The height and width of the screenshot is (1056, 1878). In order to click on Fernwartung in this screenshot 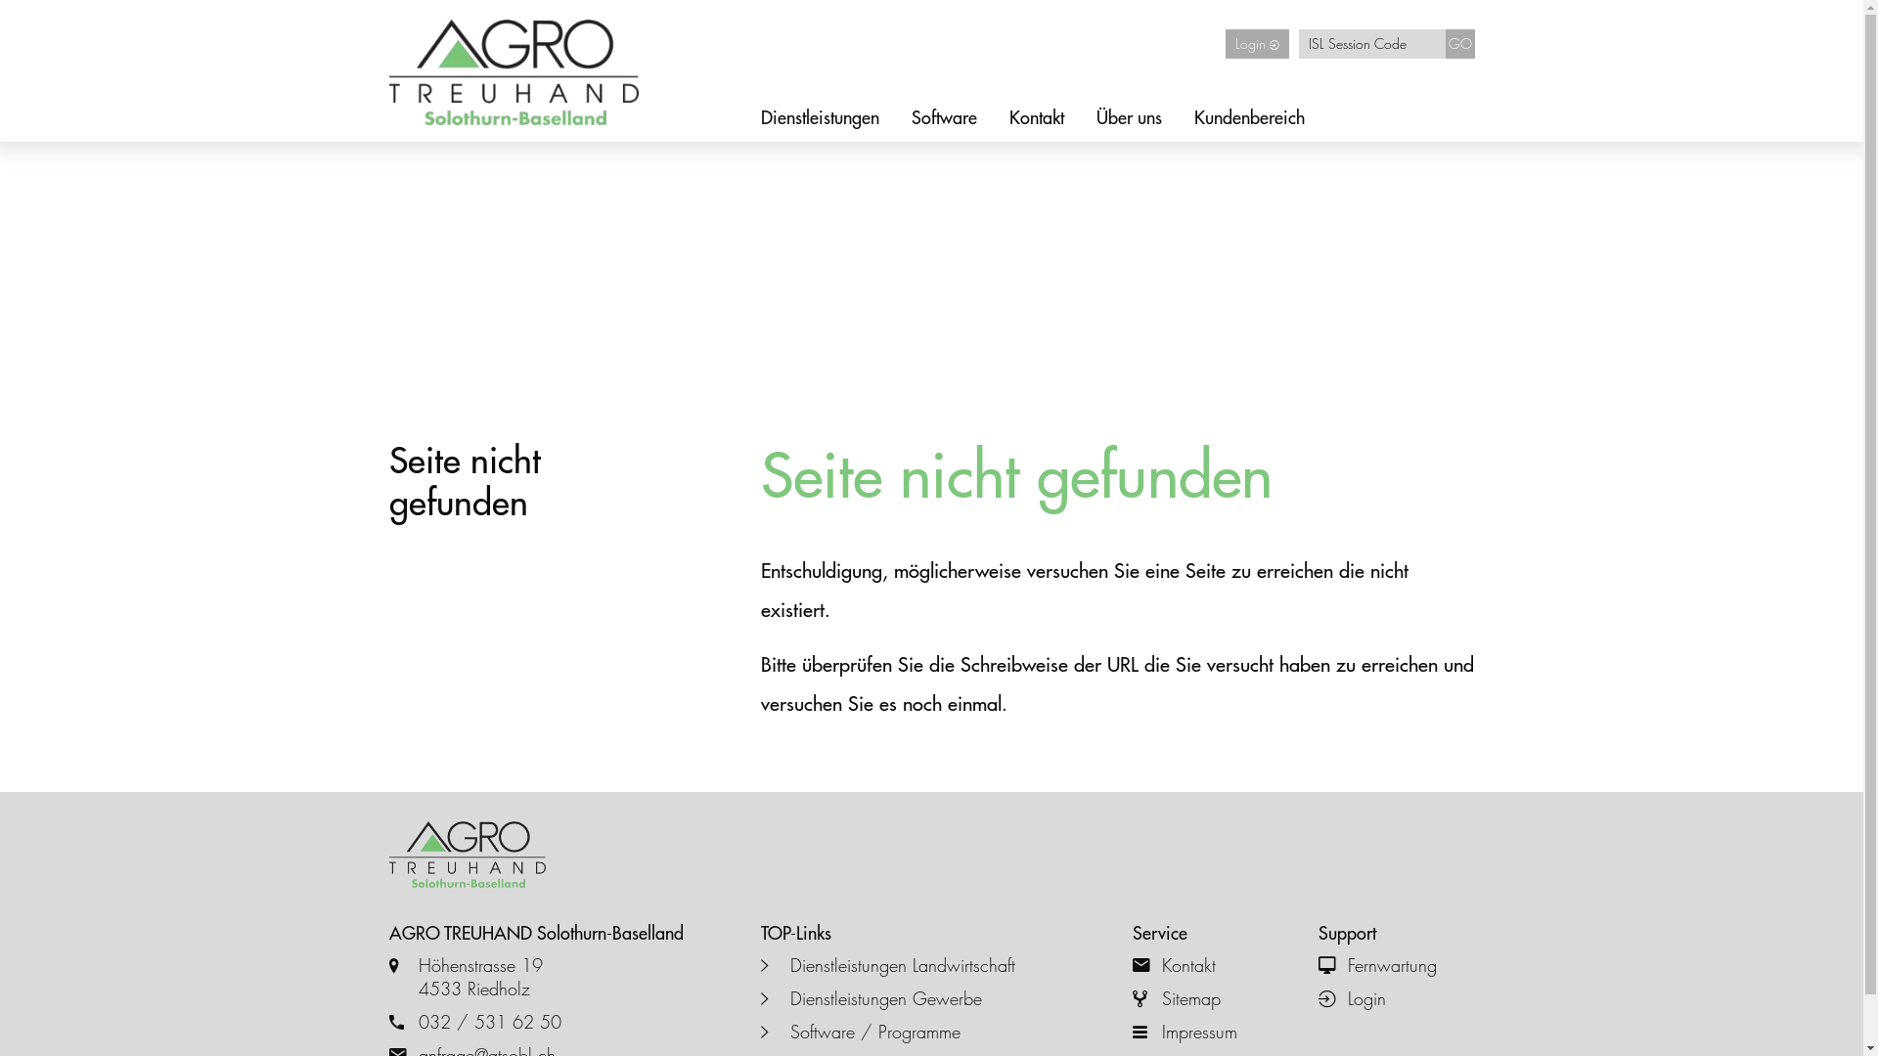, I will do `click(1397, 966)`.